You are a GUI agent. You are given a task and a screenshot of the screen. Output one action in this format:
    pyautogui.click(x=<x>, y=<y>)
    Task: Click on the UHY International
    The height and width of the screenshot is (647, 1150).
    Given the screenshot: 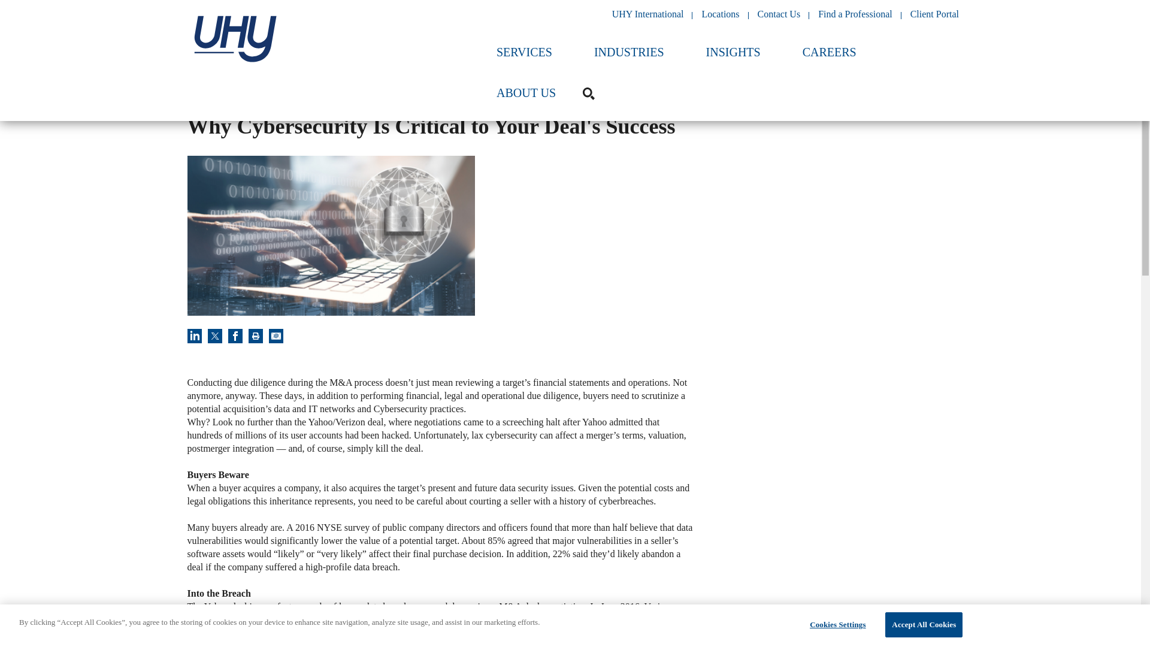 What is the action you would take?
    pyautogui.click(x=648, y=14)
    